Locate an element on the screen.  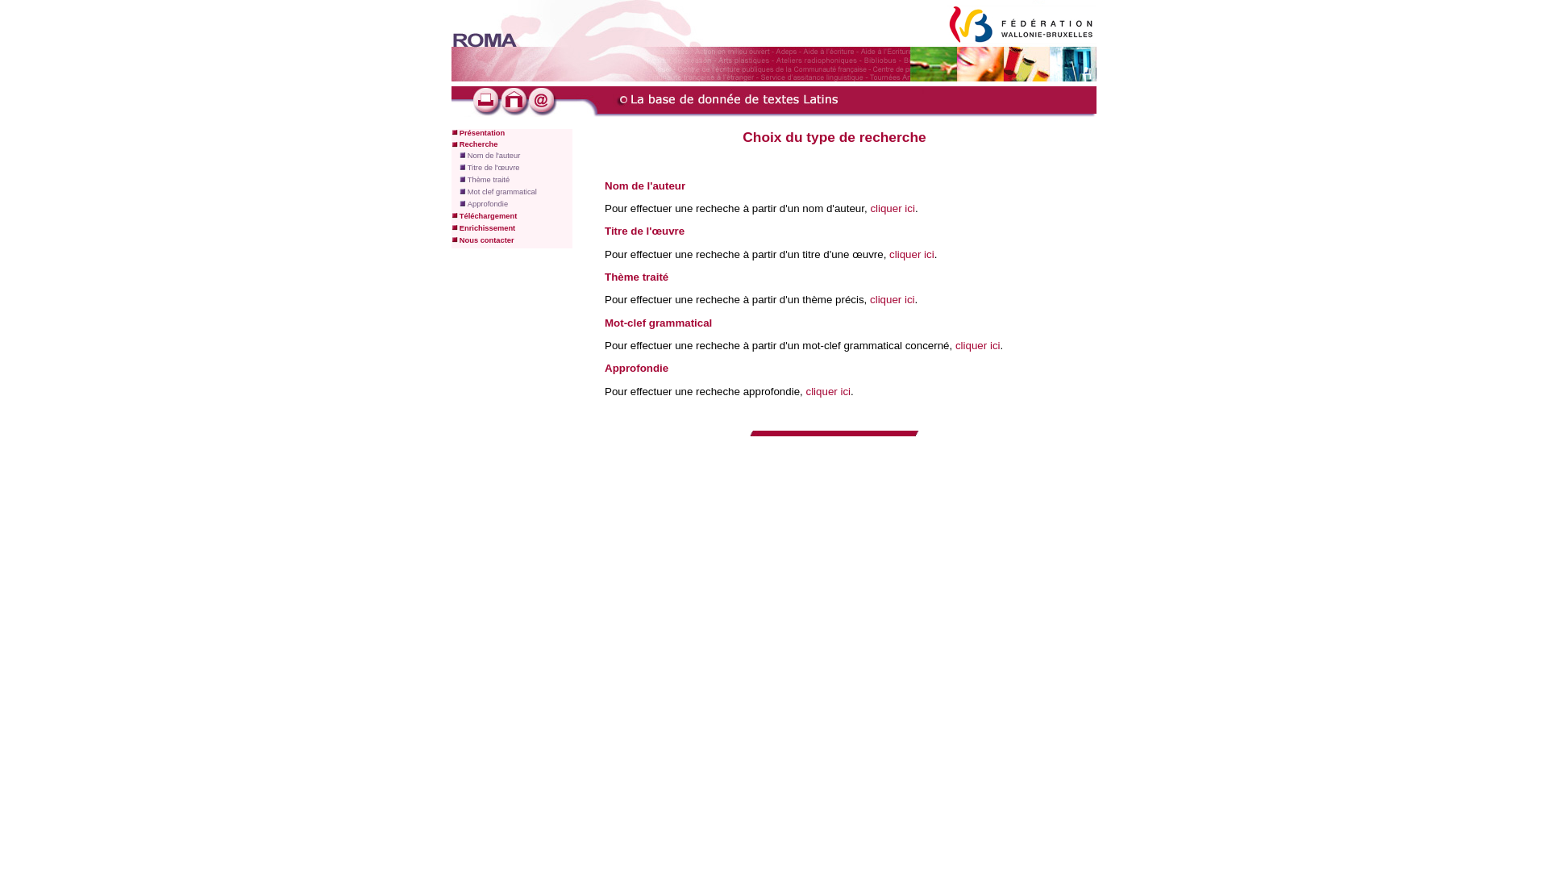
cliquer ici is located at coordinates (912, 255).